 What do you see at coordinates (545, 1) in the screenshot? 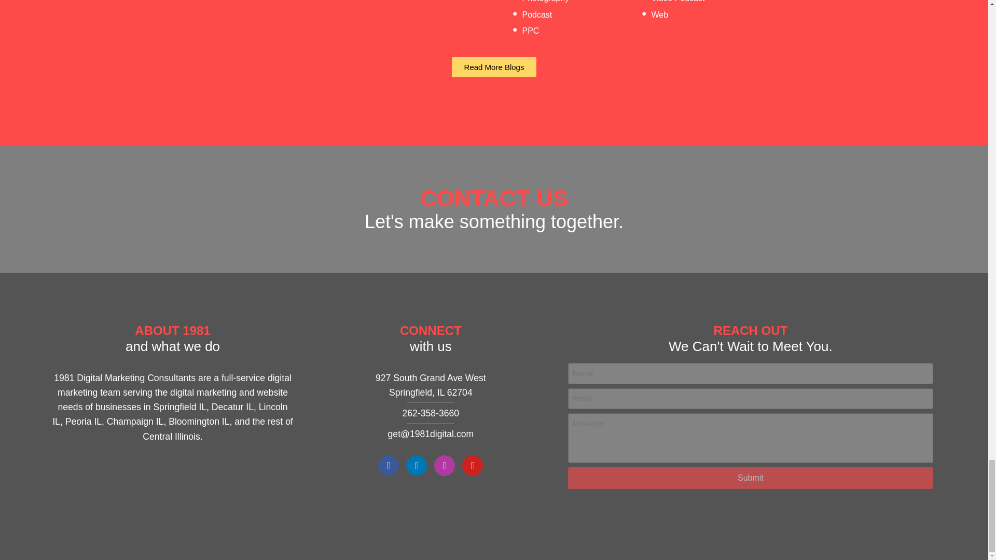
I see `Photography` at bounding box center [545, 1].